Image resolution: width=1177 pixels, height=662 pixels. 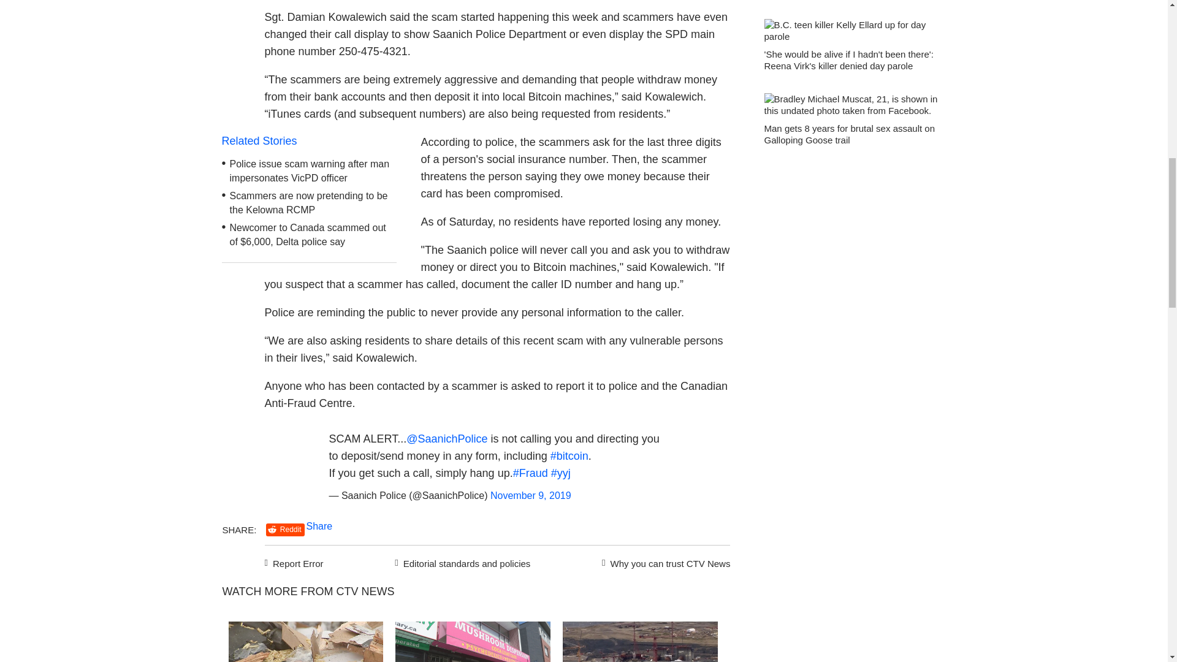 I want to click on false, so click(x=640, y=642).